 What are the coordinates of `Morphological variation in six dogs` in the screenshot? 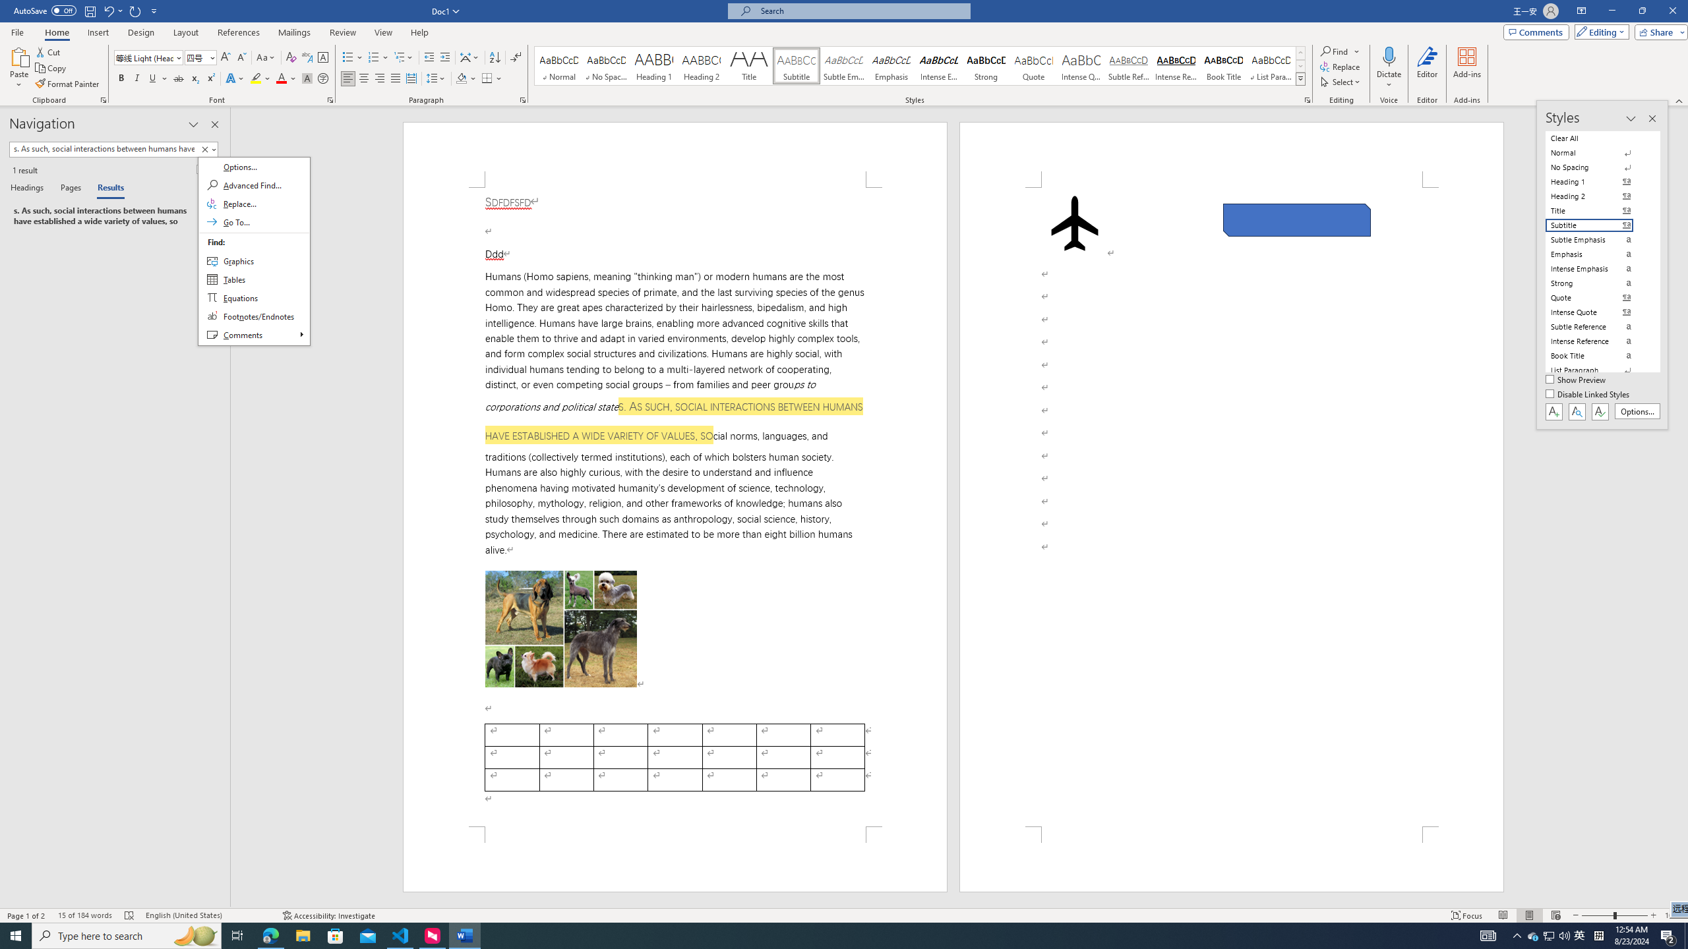 It's located at (561, 629).